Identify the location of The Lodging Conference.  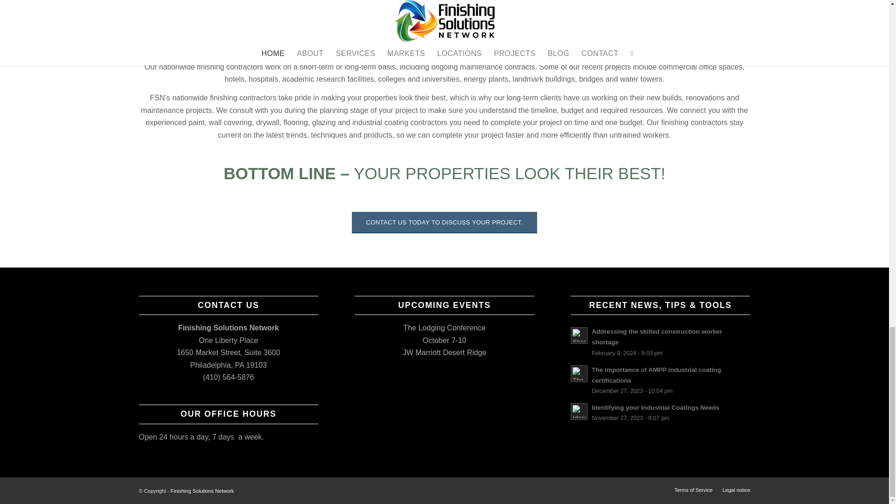
(444, 328).